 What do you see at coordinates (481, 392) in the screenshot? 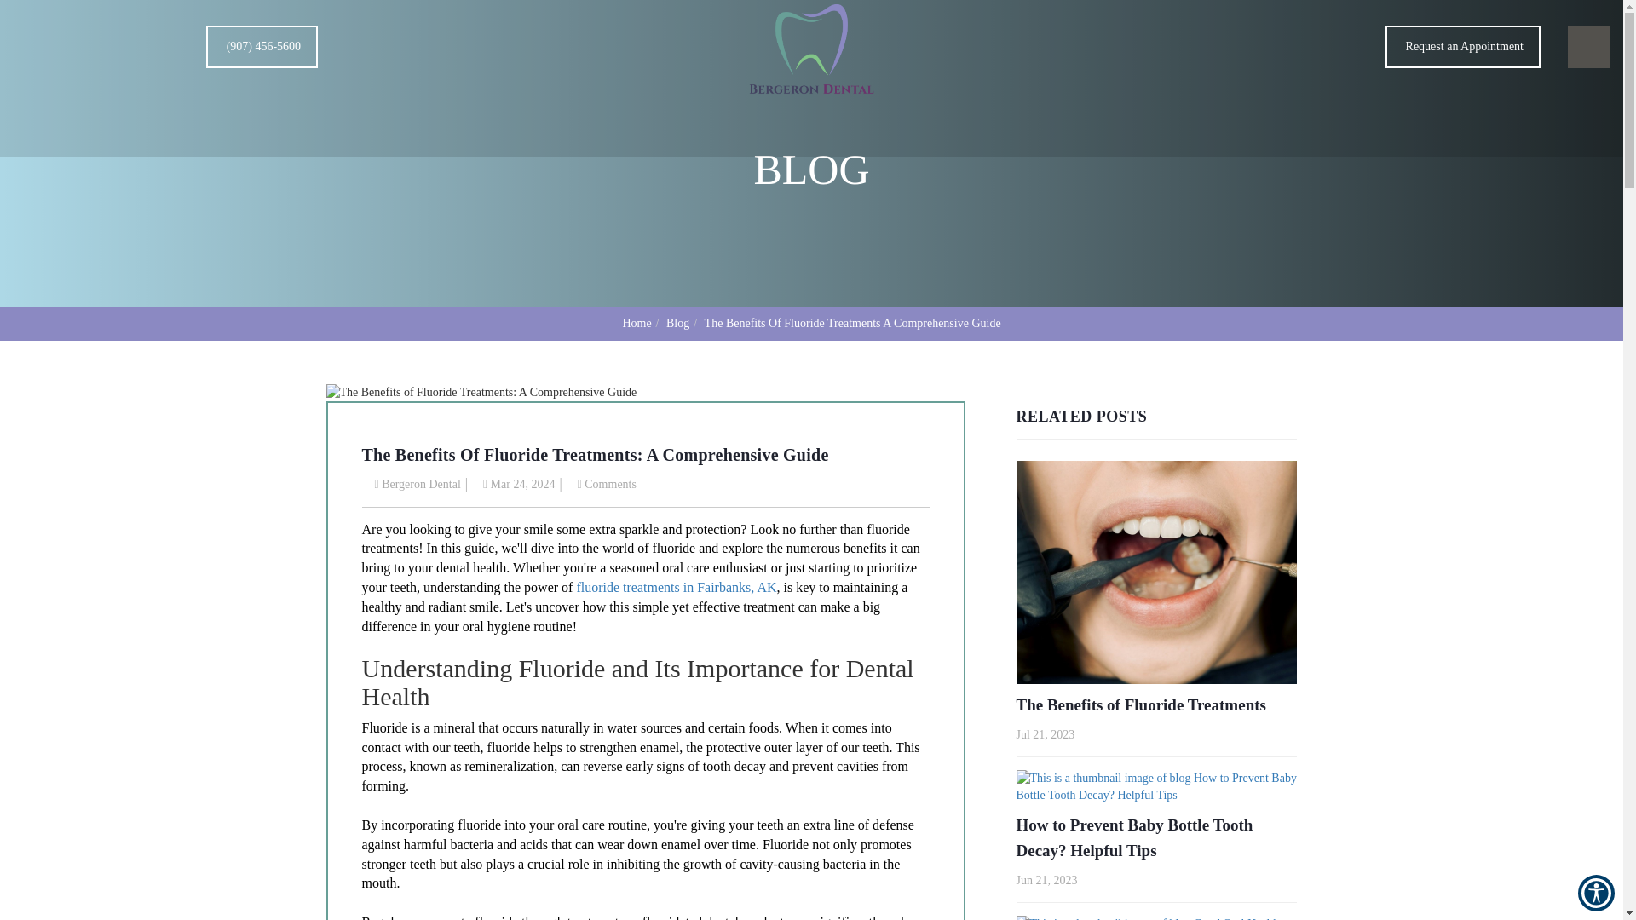
I see `The Benefits of Fluoride Treatments: A Comprehensive Guide` at bounding box center [481, 392].